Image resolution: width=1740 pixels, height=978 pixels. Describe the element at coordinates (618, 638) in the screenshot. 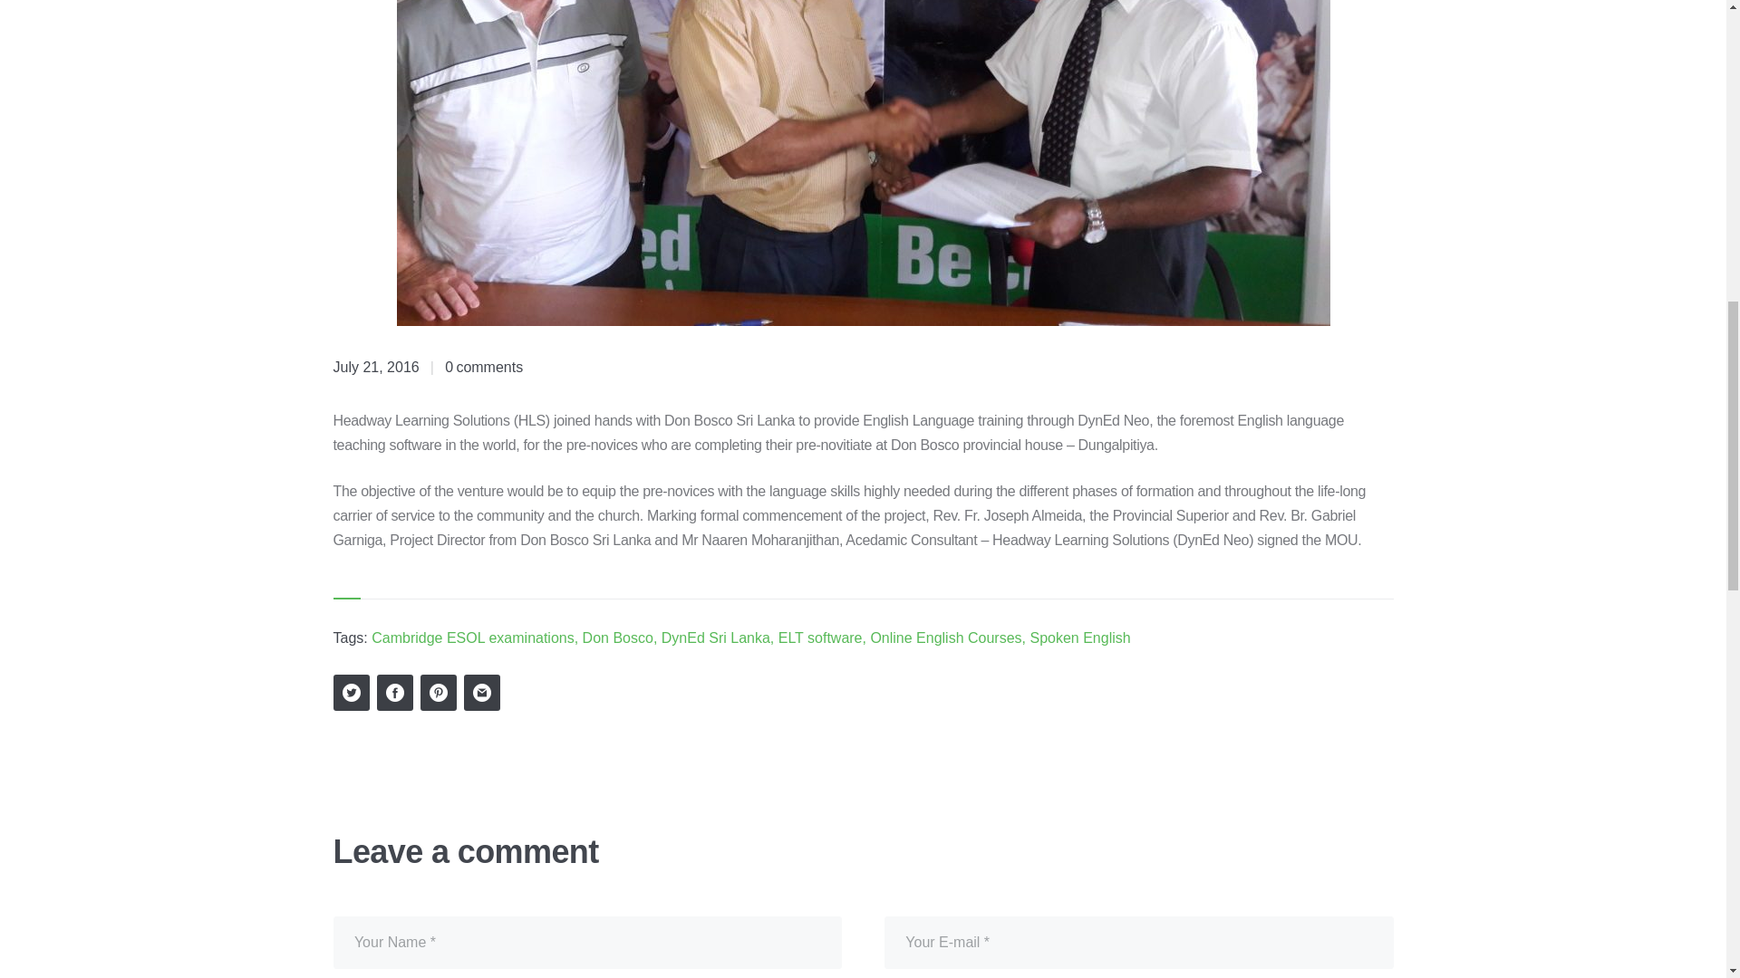

I see `Don Bosco` at that location.